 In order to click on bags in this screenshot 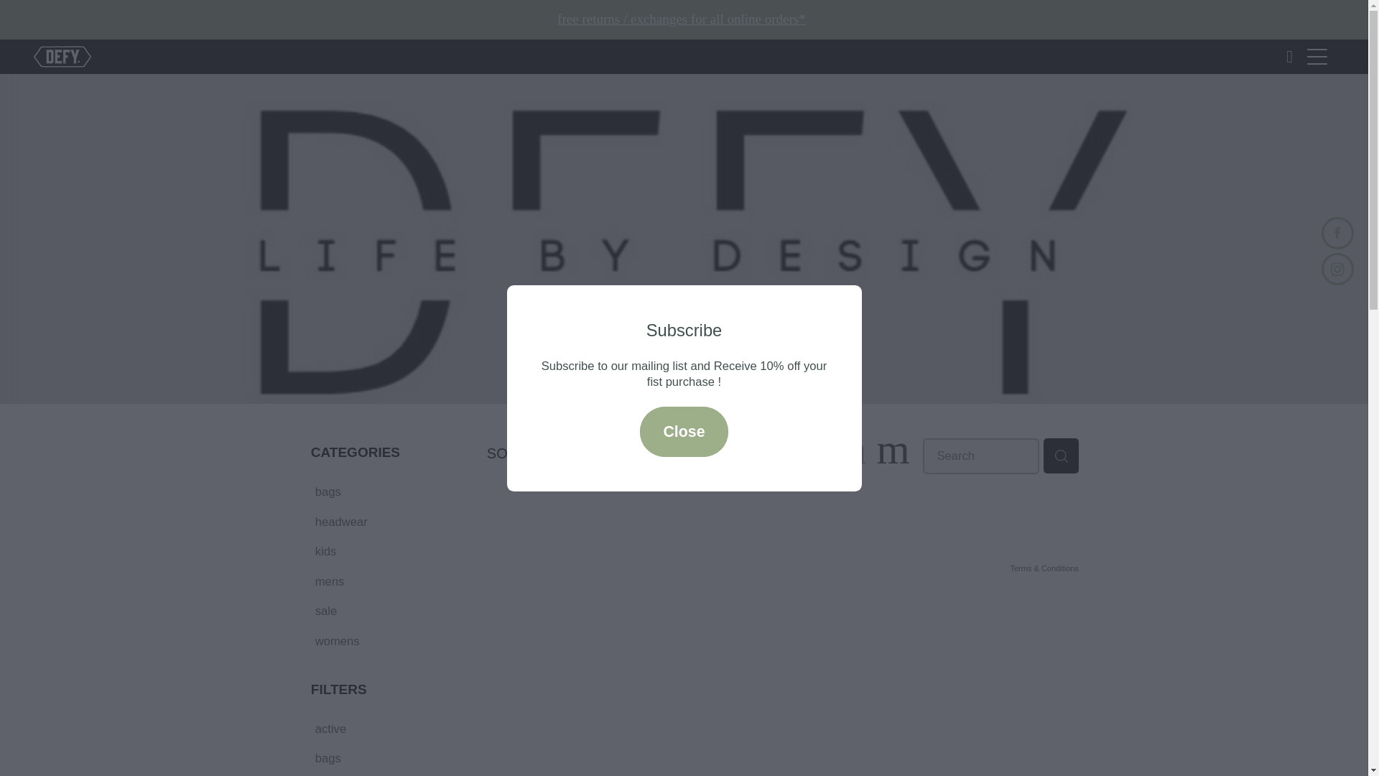, I will do `click(390, 491)`.